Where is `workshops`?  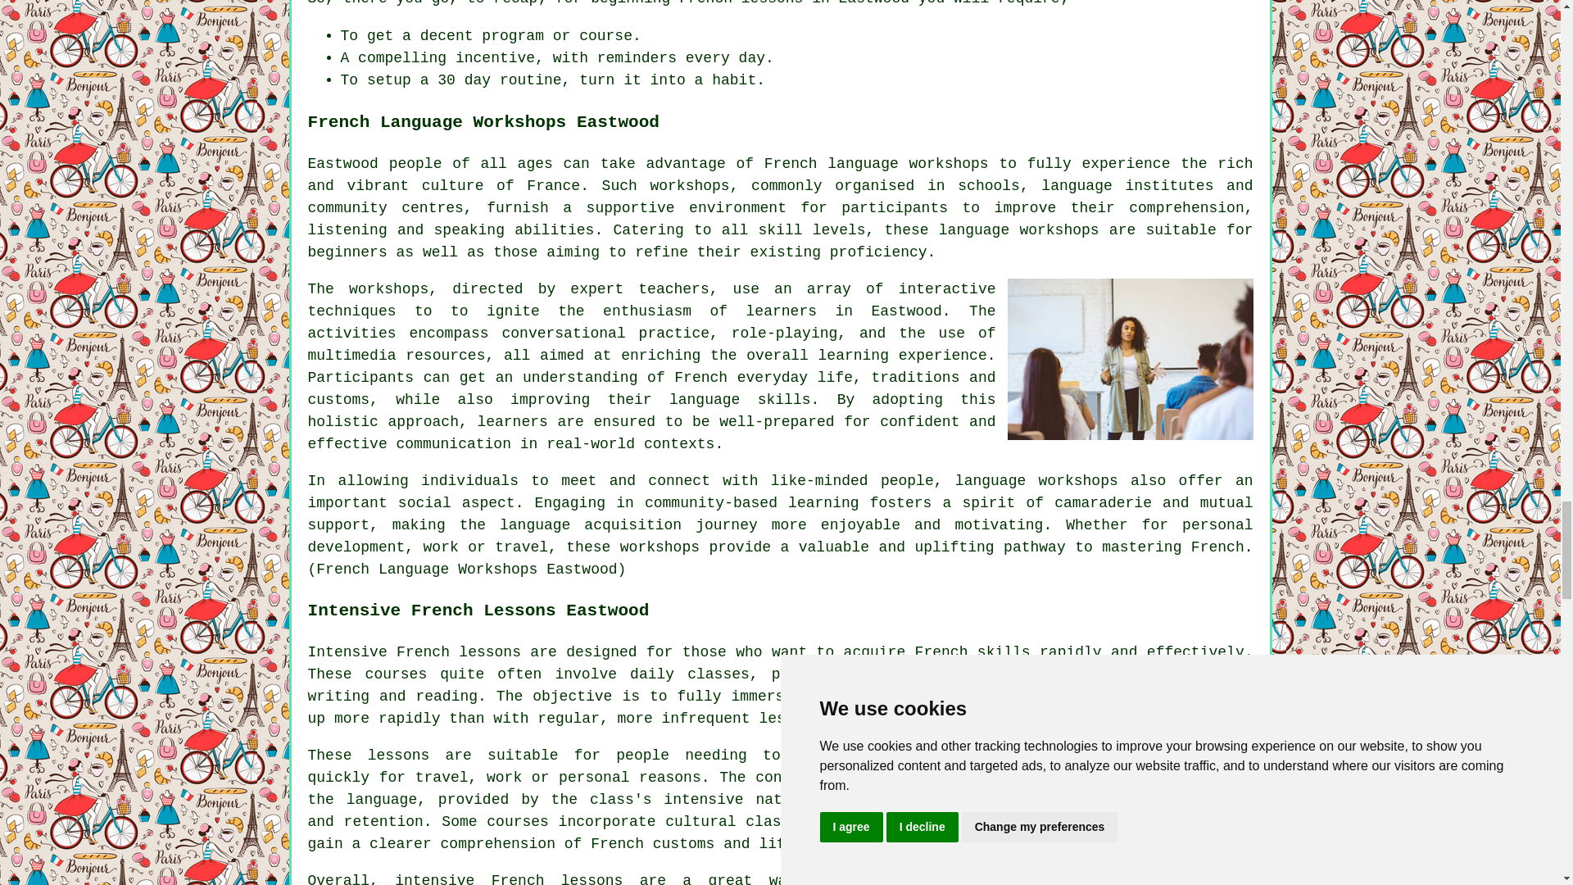
workshops is located at coordinates (388, 288).